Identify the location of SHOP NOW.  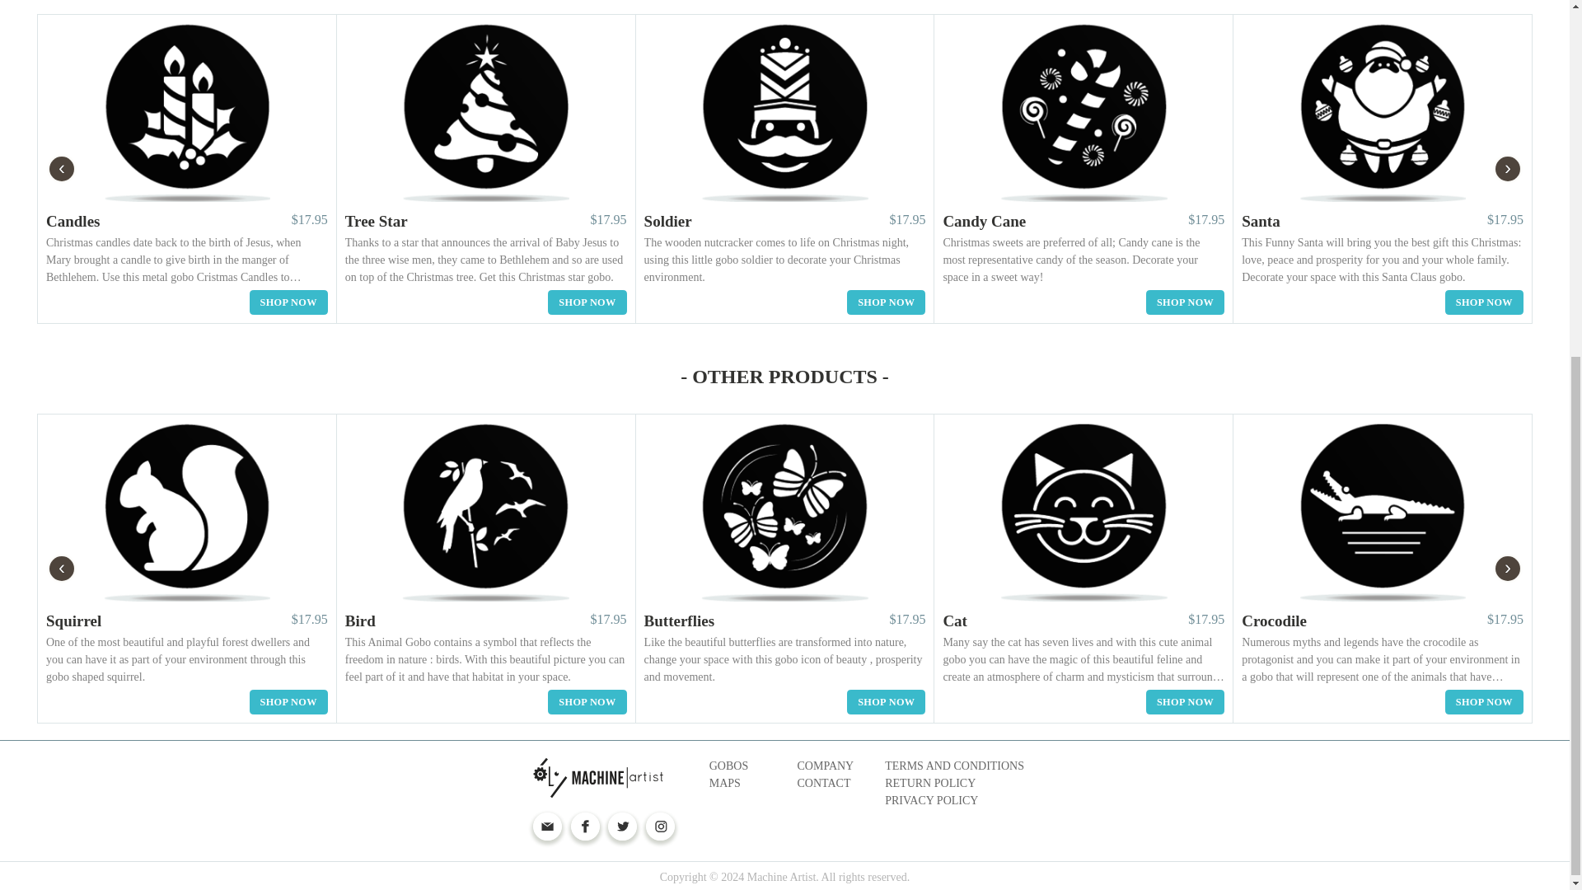
(288, 302).